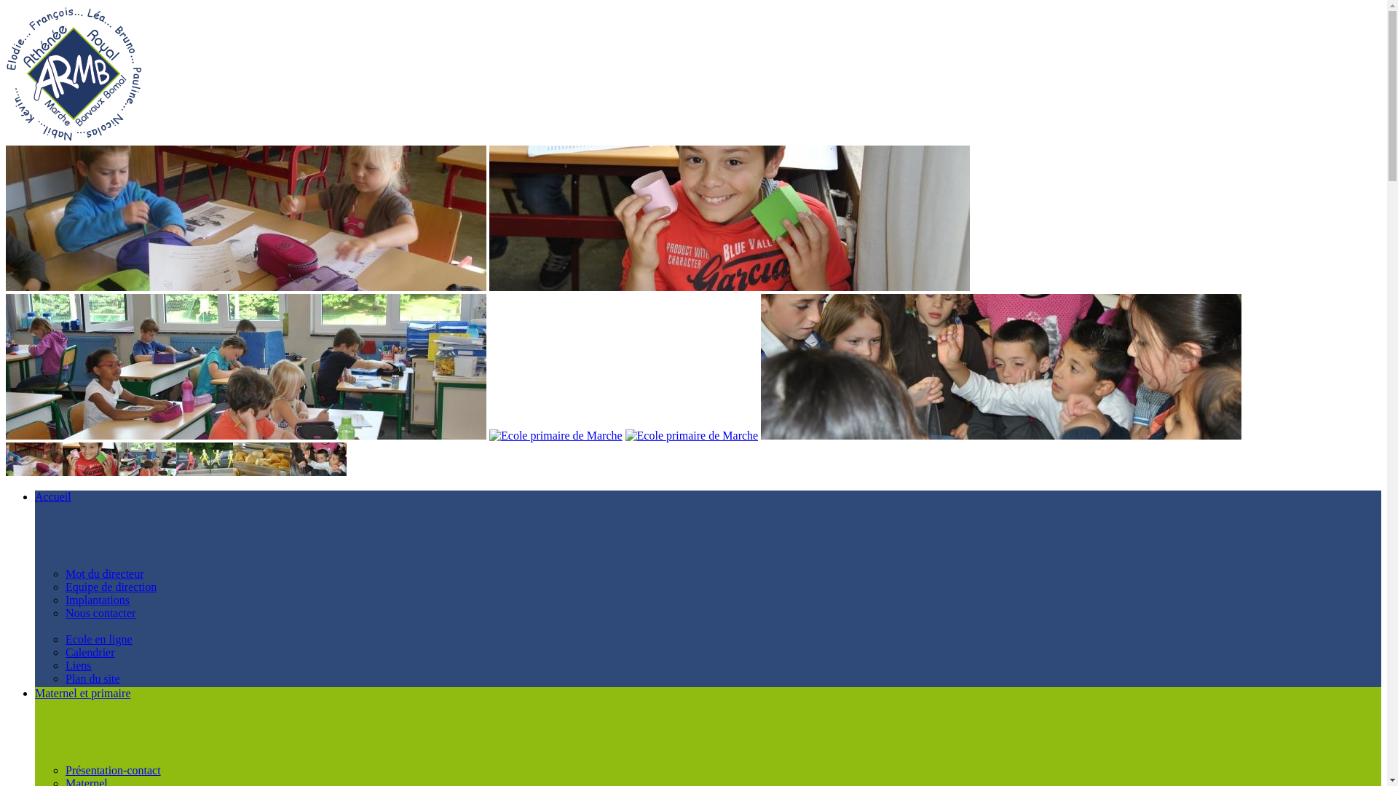  Describe the element at coordinates (105, 573) in the screenshot. I see `Mot du directeur` at that location.